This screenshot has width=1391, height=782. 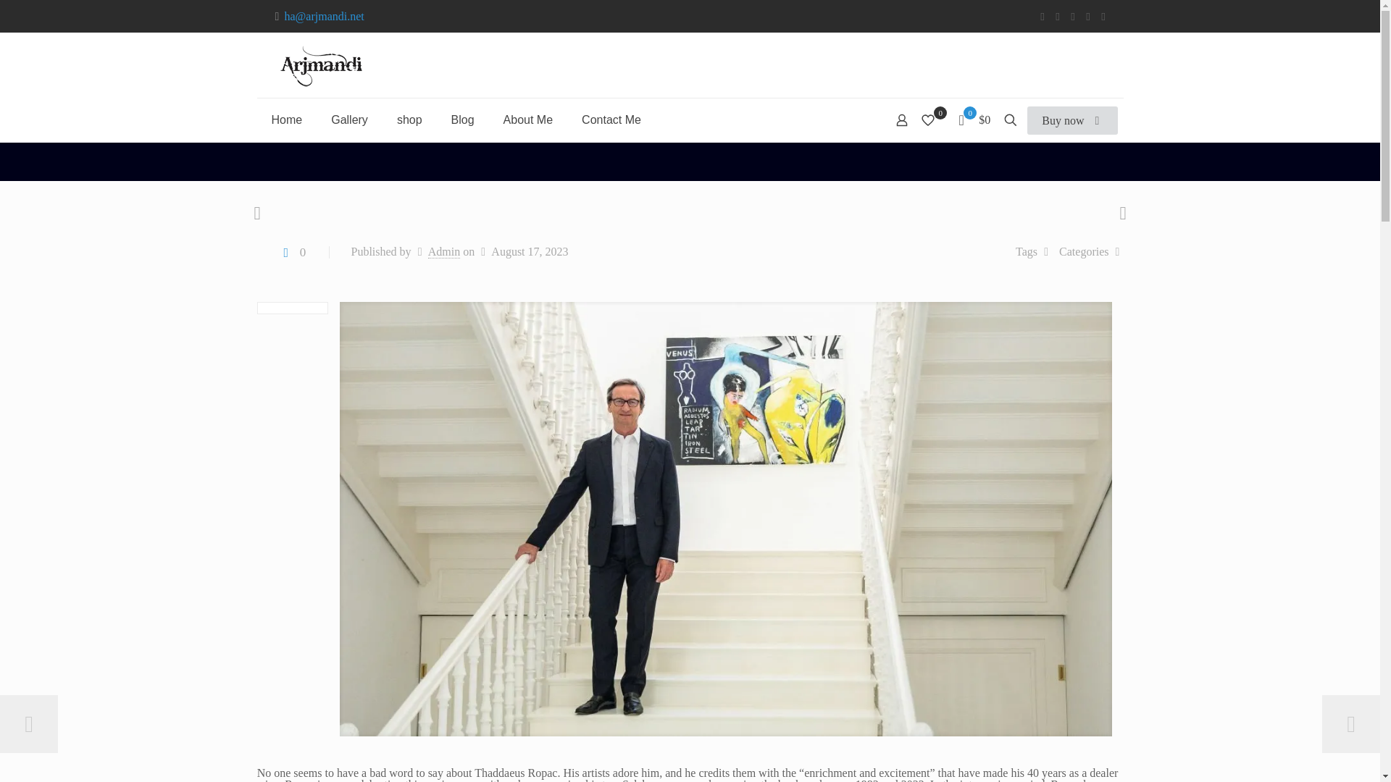 I want to click on Blog, so click(x=462, y=120).